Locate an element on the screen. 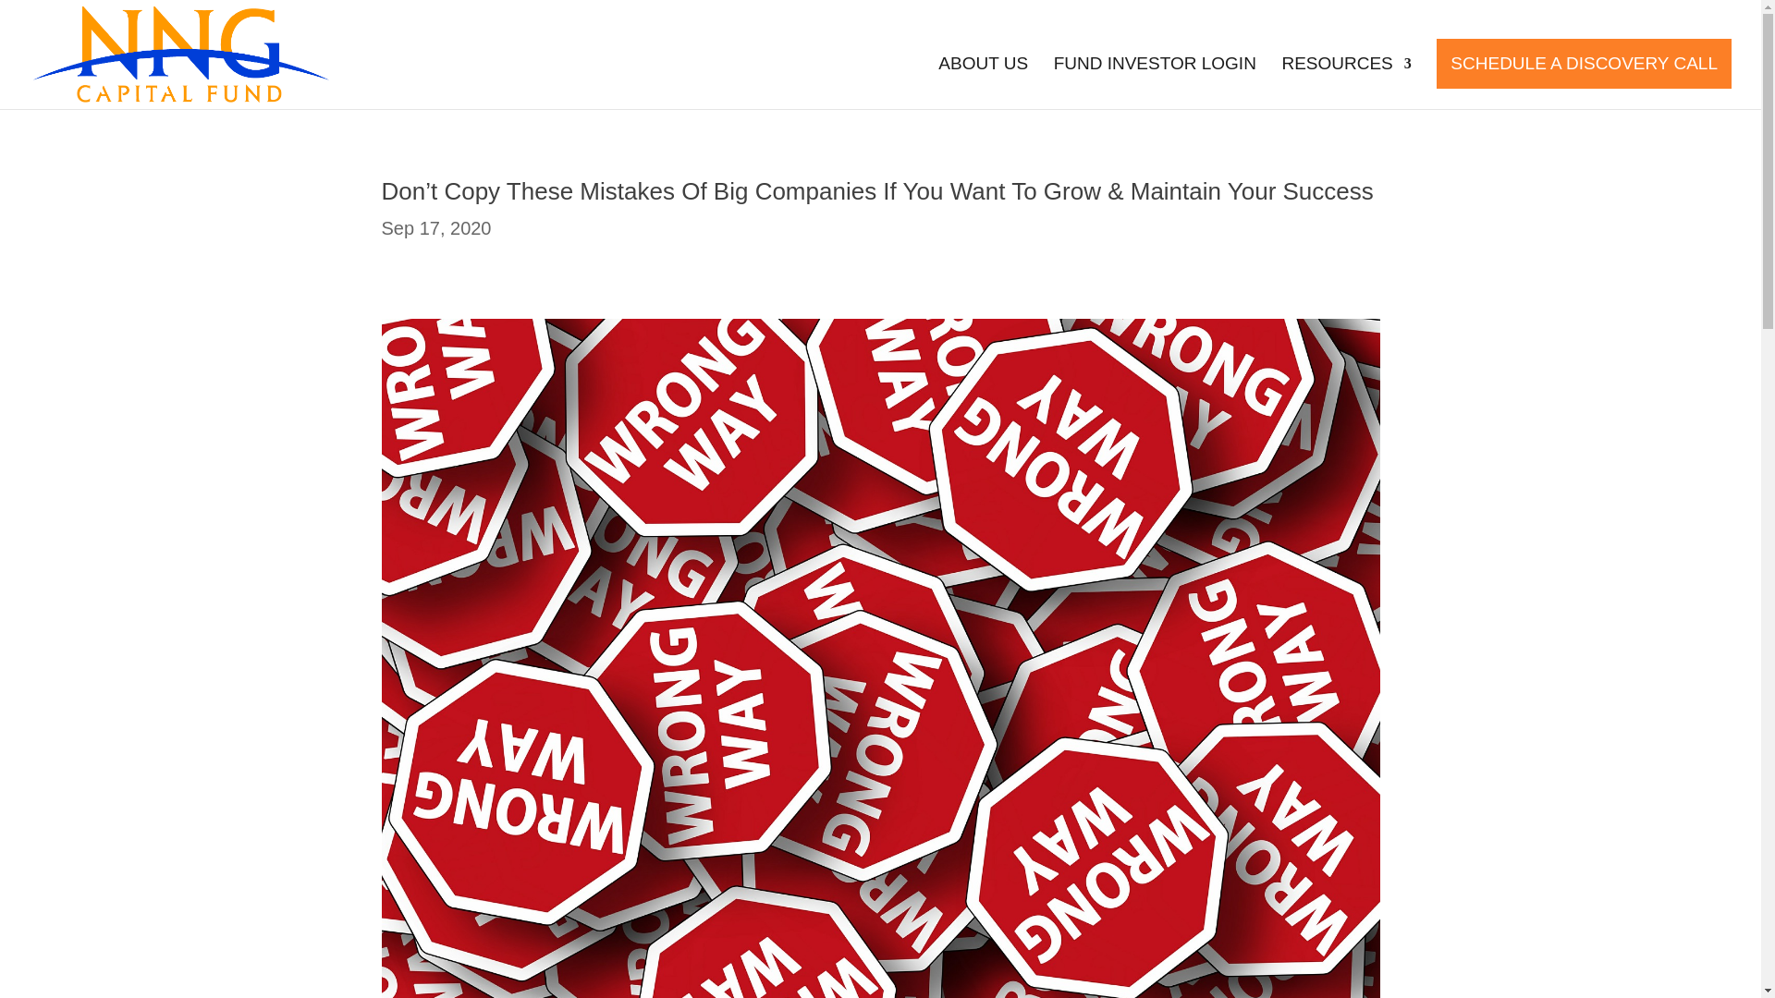 The height and width of the screenshot is (998, 1775). ABOUT US is located at coordinates (983, 82).